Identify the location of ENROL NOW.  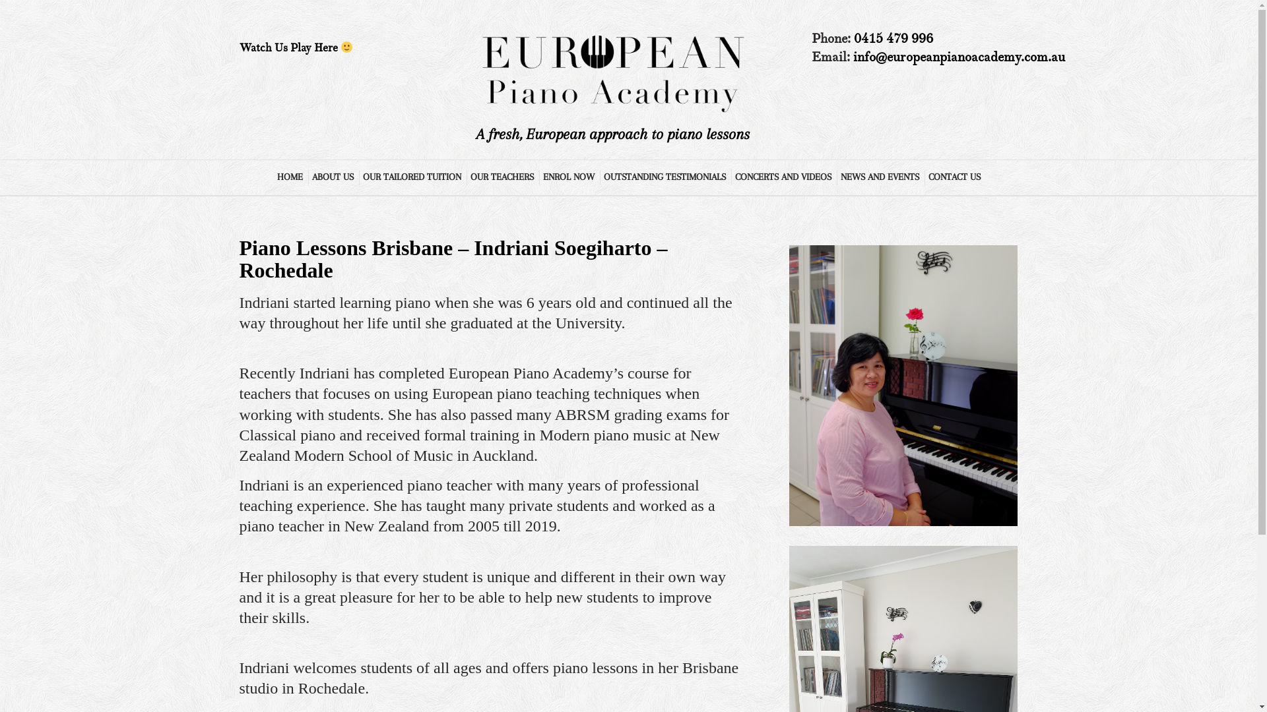
(568, 177).